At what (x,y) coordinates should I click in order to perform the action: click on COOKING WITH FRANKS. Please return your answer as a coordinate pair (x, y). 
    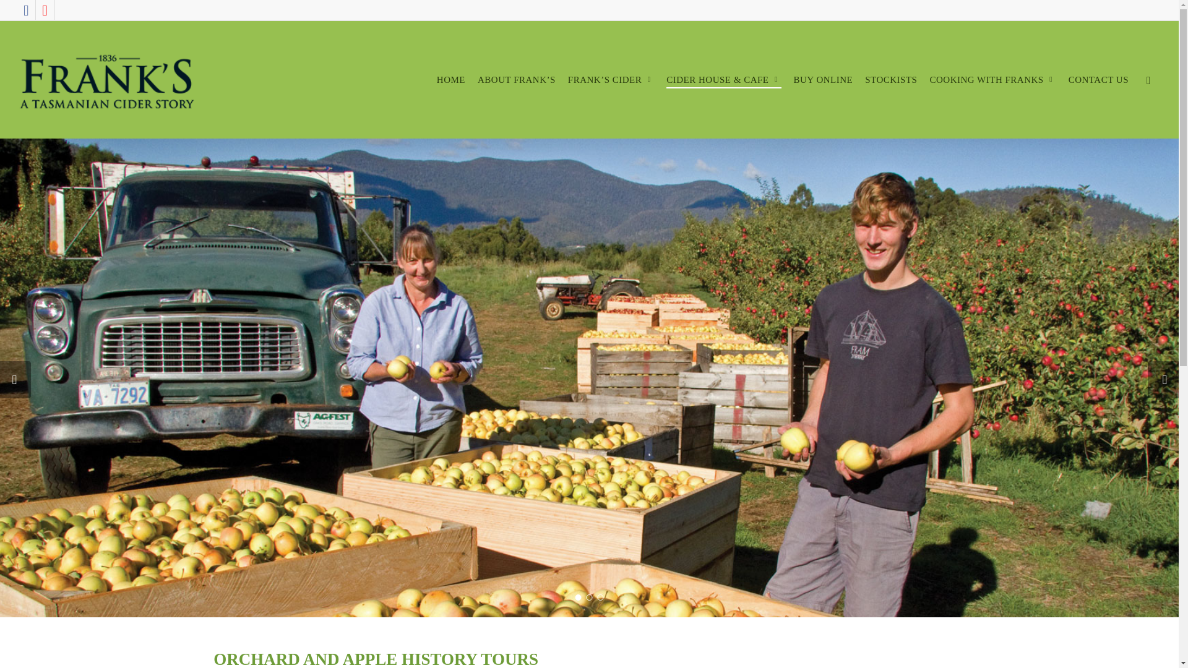
    Looking at the image, I should click on (992, 80).